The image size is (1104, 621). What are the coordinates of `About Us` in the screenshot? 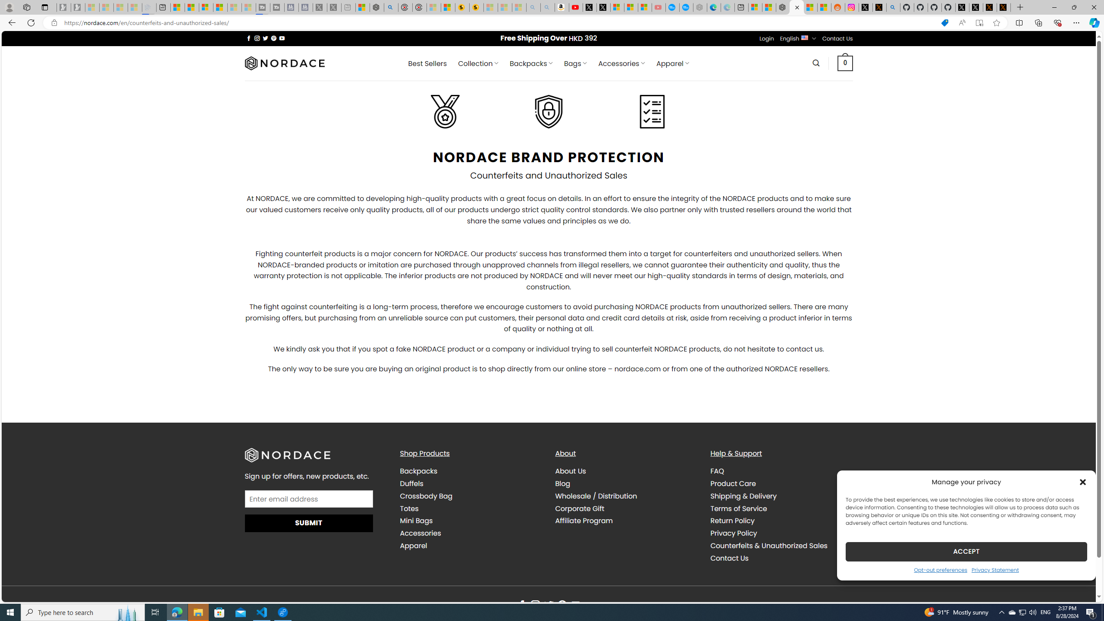 It's located at (571, 471).